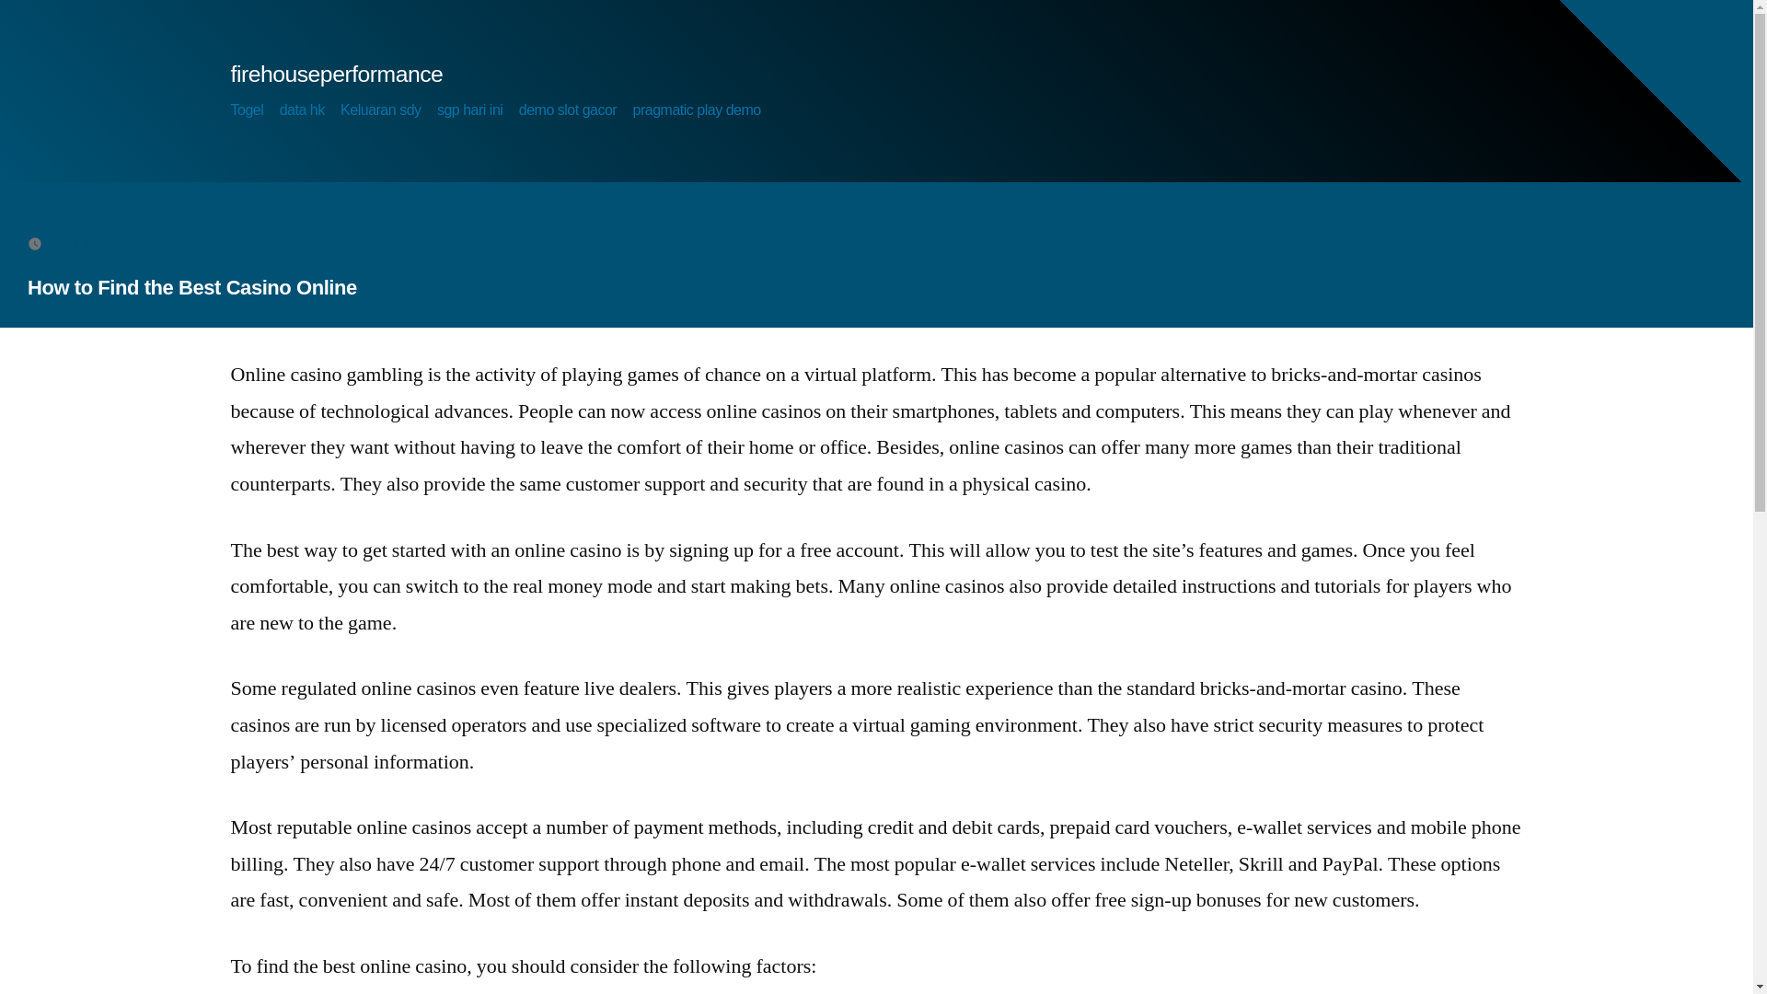 This screenshot has height=994, width=1767. What do you see at coordinates (302, 110) in the screenshot?
I see `data hk` at bounding box center [302, 110].